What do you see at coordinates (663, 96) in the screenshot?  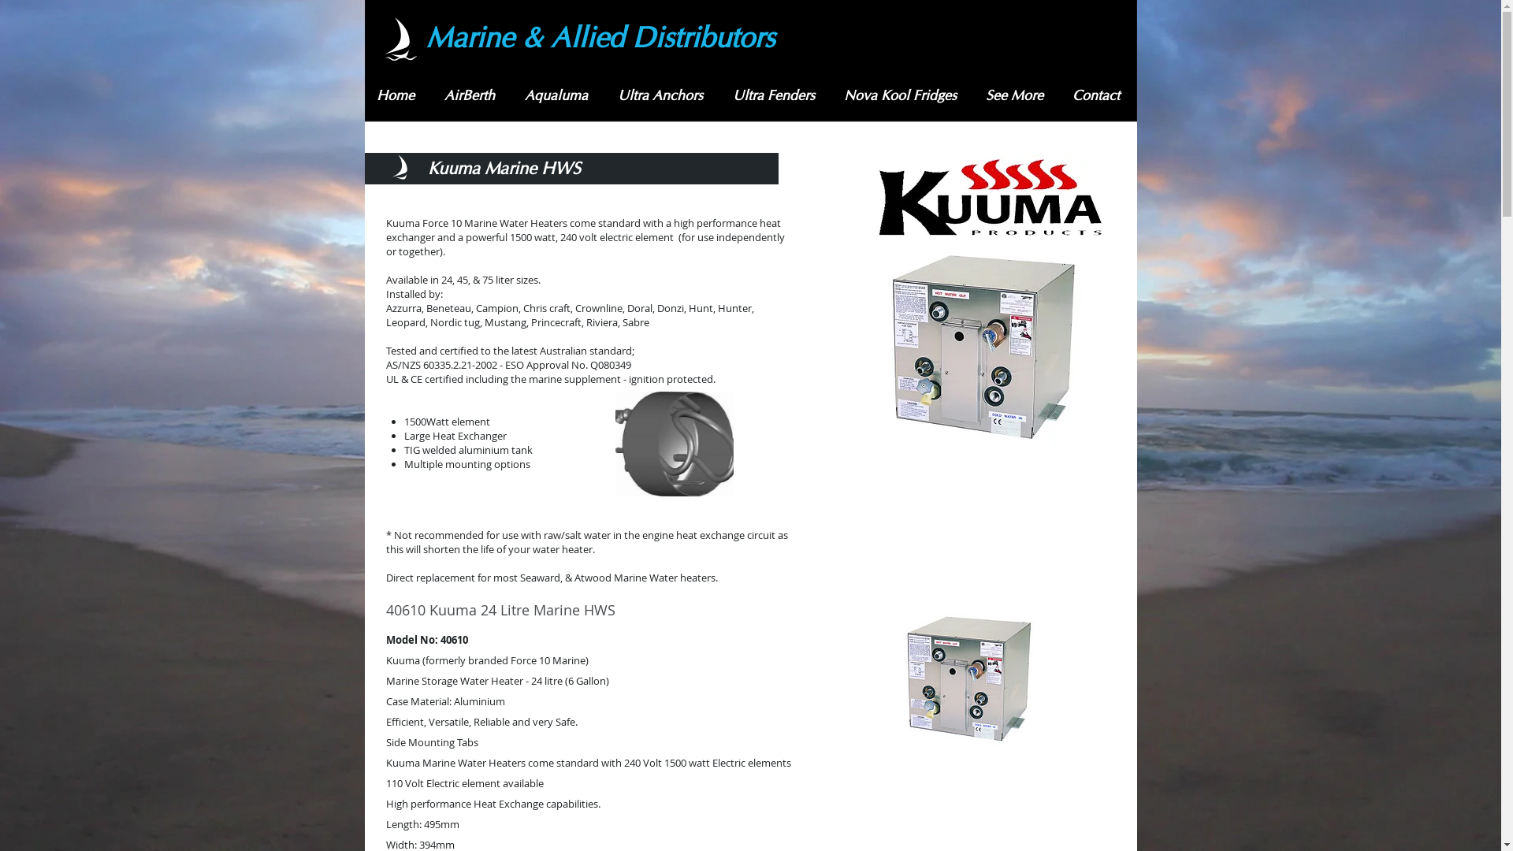 I see `Ultra Anchors` at bounding box center [663, 96].